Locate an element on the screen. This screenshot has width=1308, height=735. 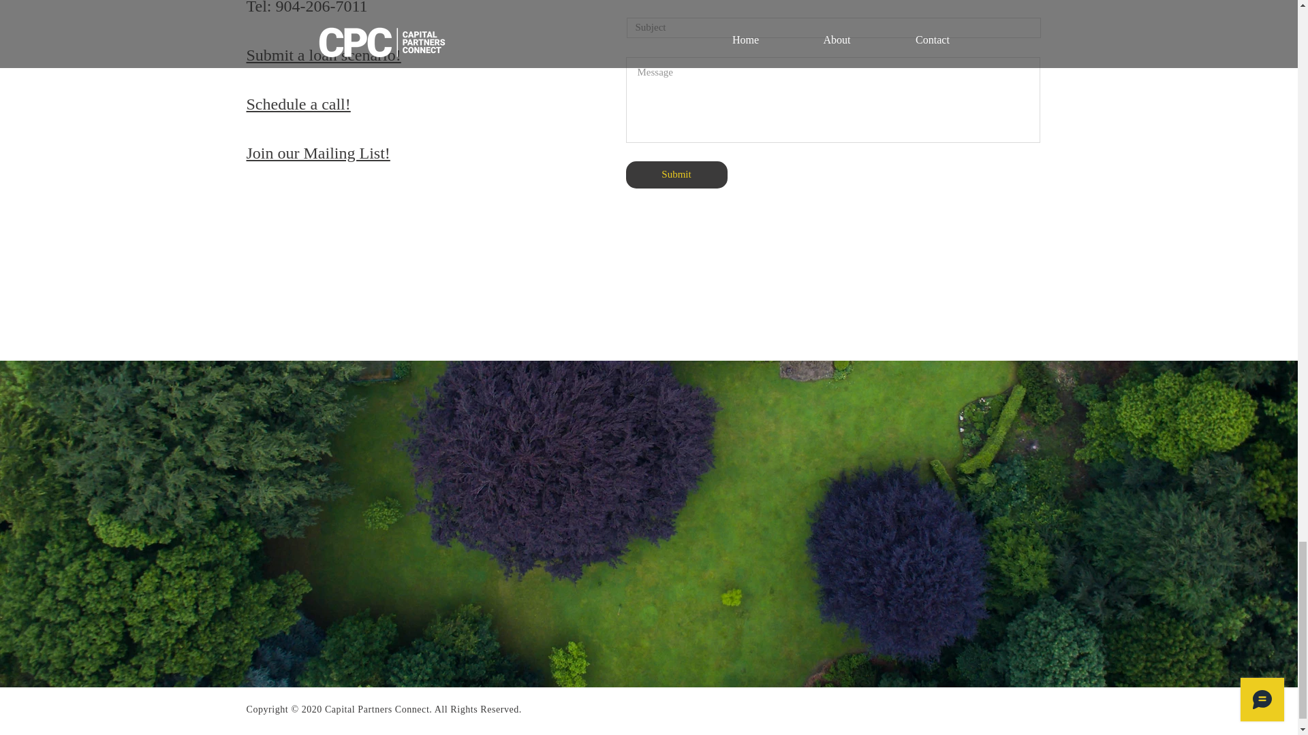
Submit a loan scenario! is located at coordinates (324, 54).